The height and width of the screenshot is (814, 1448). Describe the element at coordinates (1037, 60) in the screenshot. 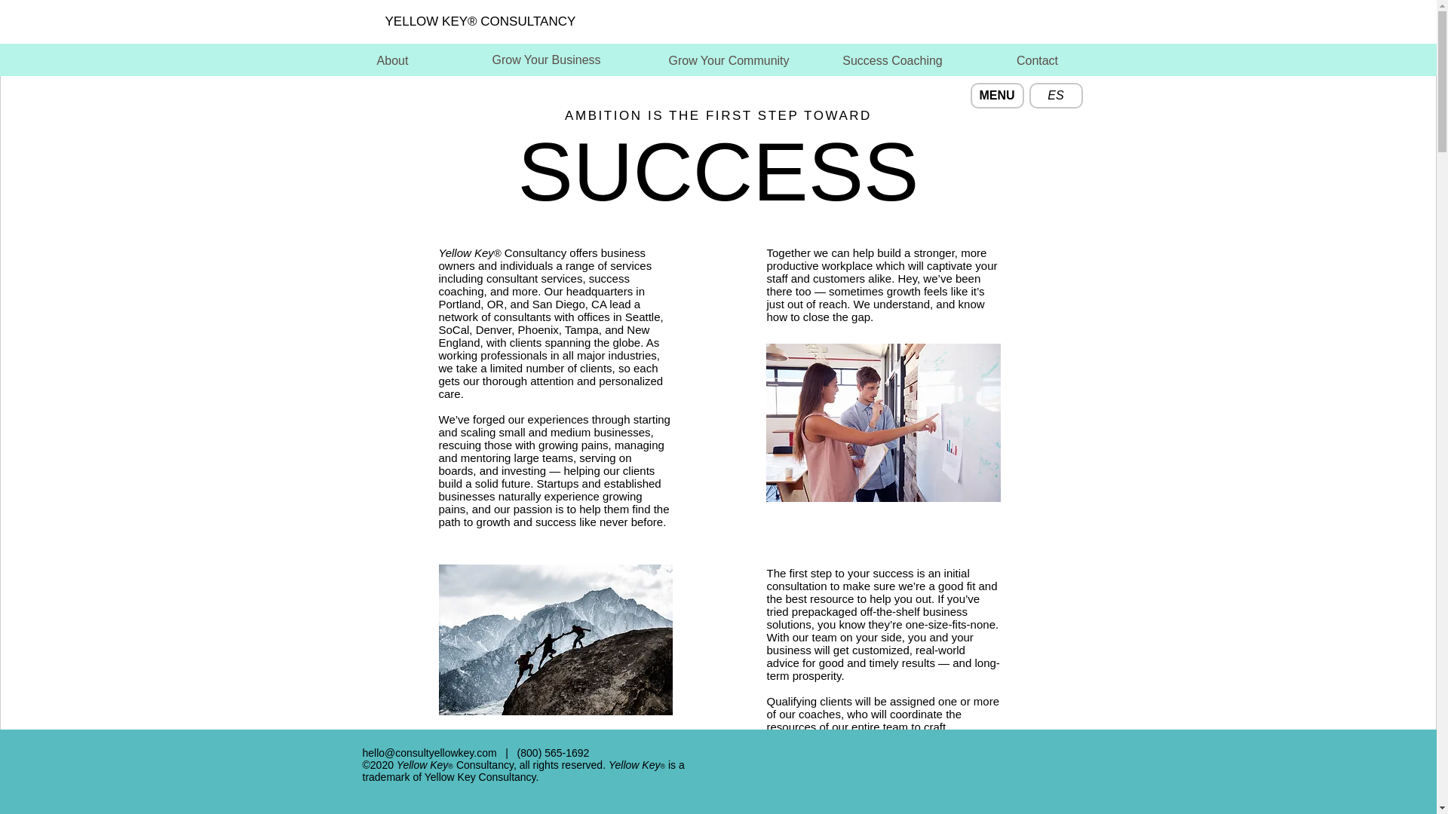

I see `Contact` at that location.